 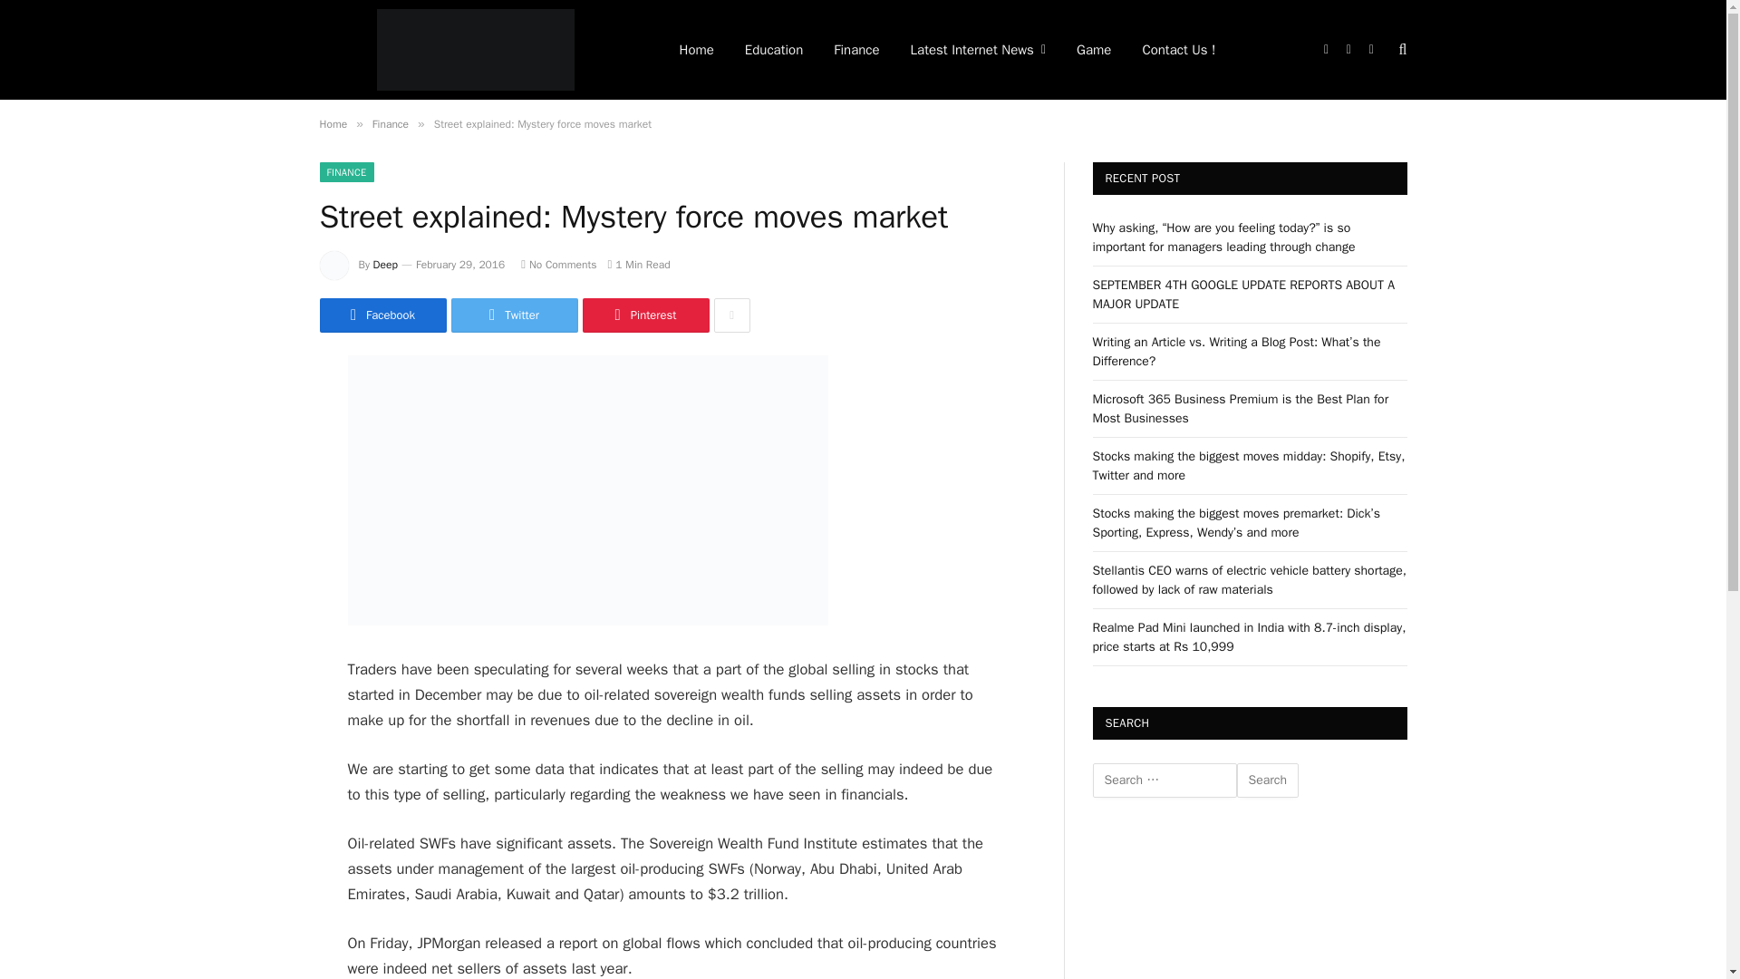 I want to click on Deep, so click(x=386, y=265).